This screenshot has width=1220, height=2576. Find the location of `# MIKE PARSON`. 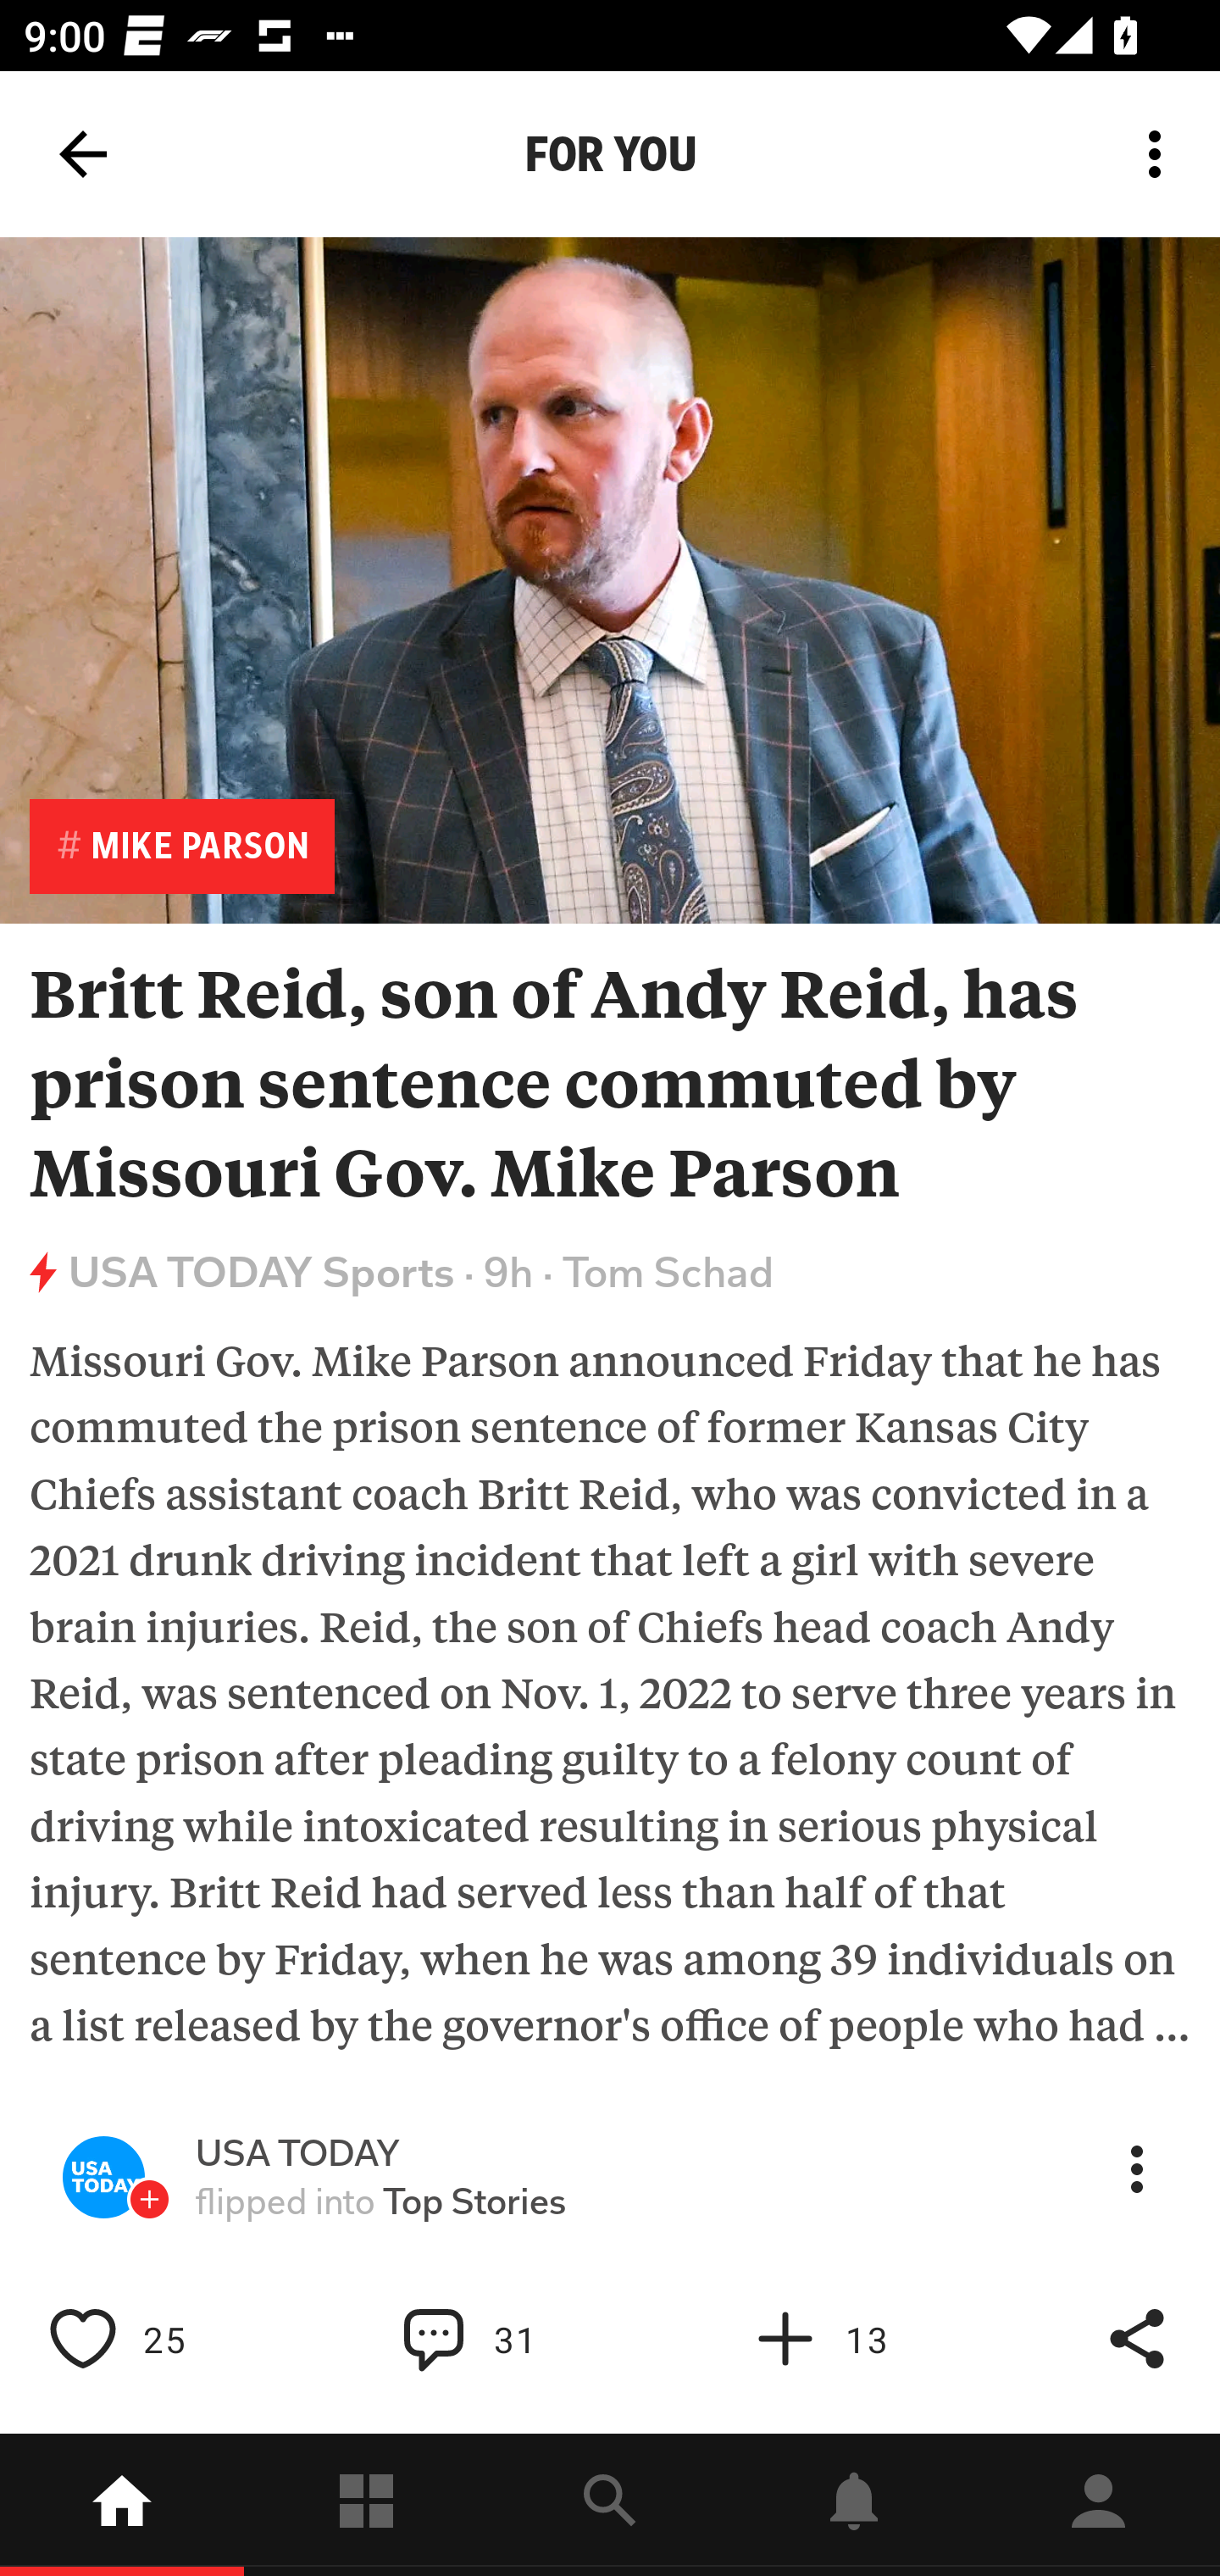

# MIKE PARSON is located at coordinates (181, 846).